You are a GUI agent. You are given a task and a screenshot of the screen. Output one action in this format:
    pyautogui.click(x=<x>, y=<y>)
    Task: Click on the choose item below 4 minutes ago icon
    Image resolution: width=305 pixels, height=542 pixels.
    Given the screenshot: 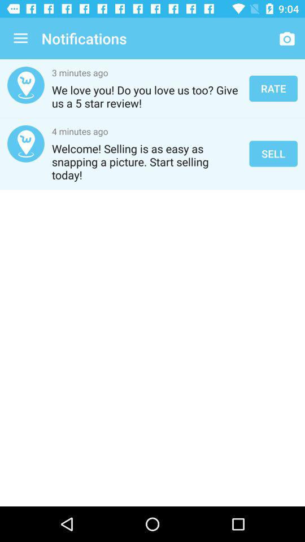 What is the action you would take?
    pyautogui.click(x=147, y=161)
    